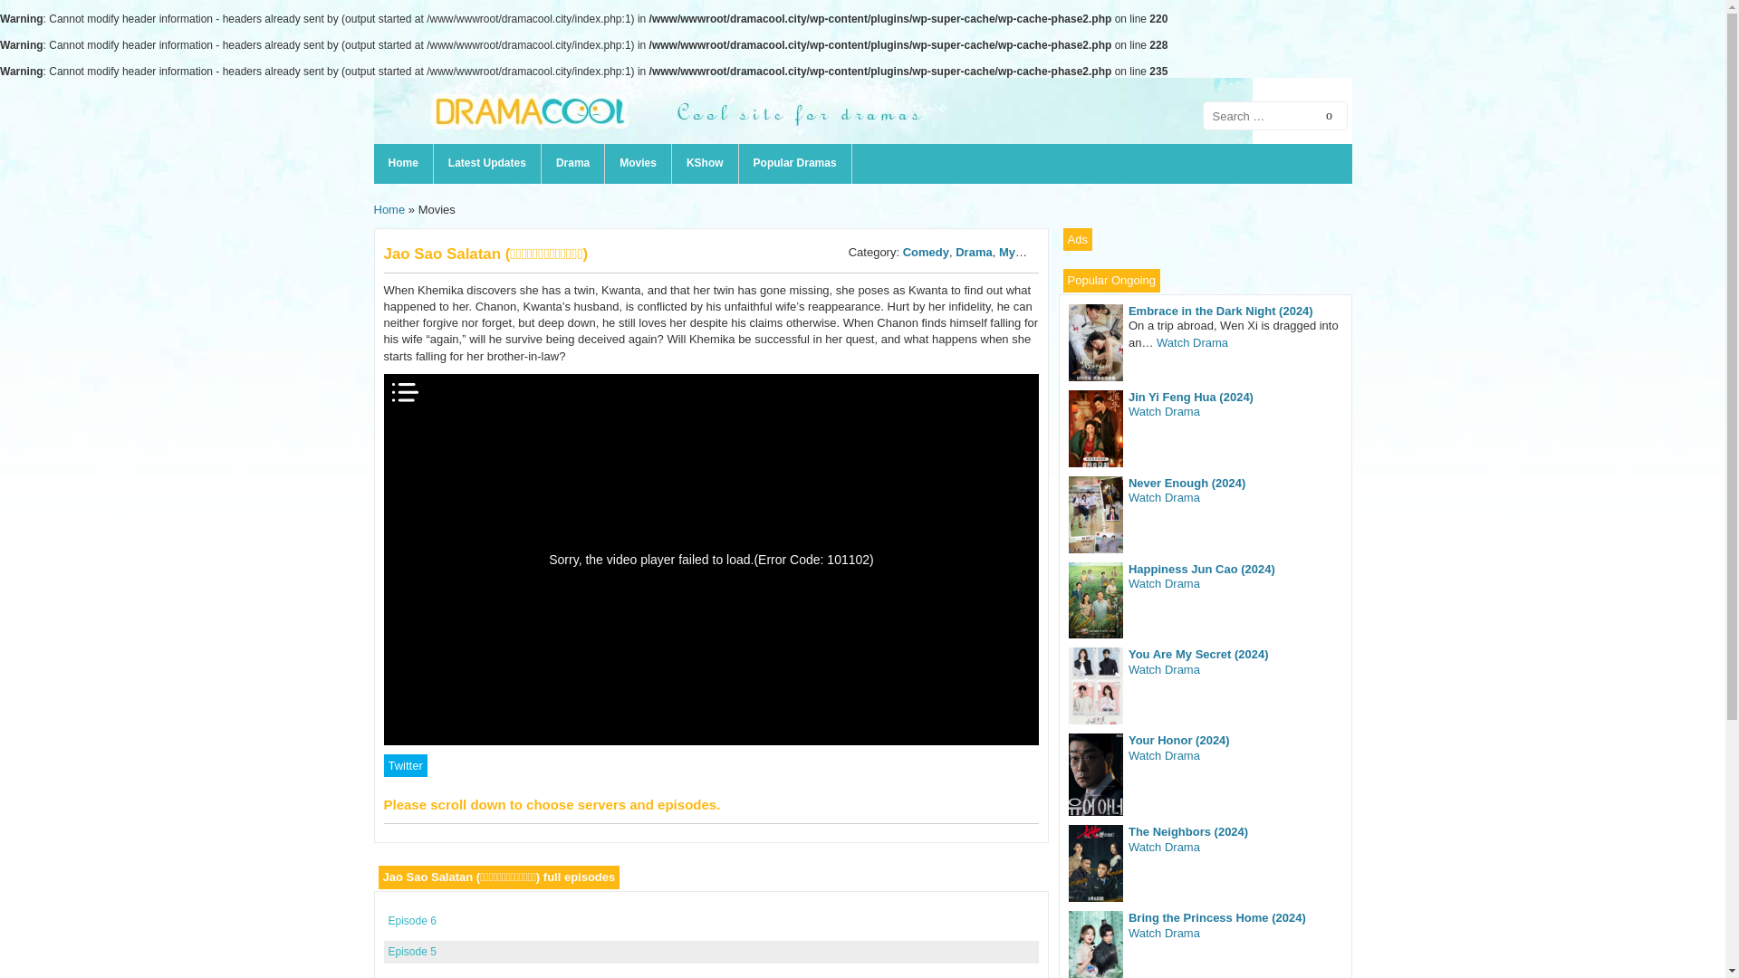 The width and height of the screenshot is (1739, 978). Describe the element at coordinates (411, 952) in the screenshot. I see `Episode 5` at that location.